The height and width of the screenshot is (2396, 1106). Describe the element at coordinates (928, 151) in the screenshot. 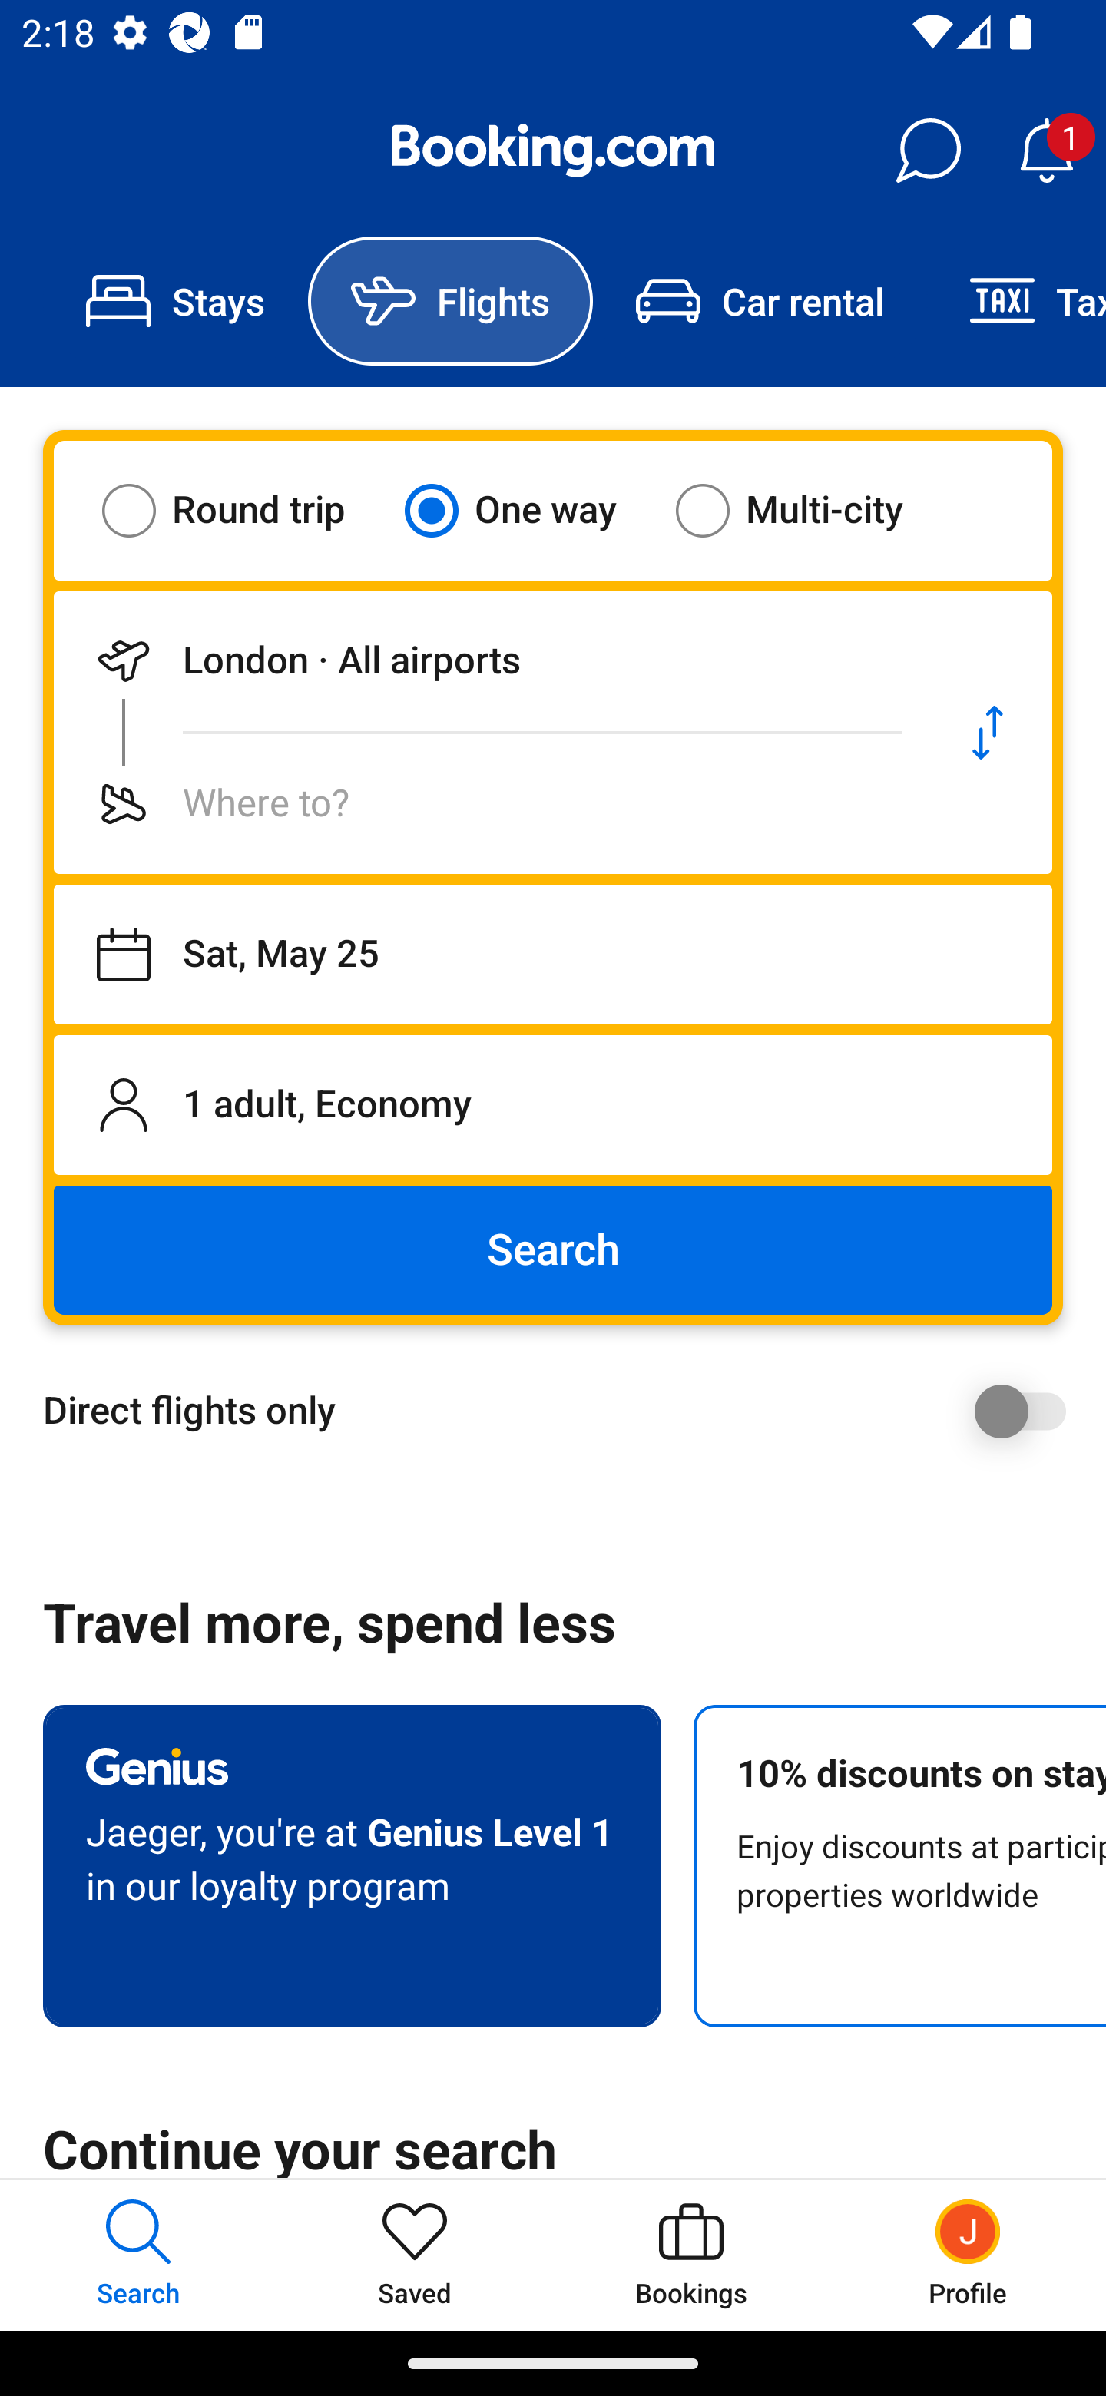

I see `Messages` at that location.